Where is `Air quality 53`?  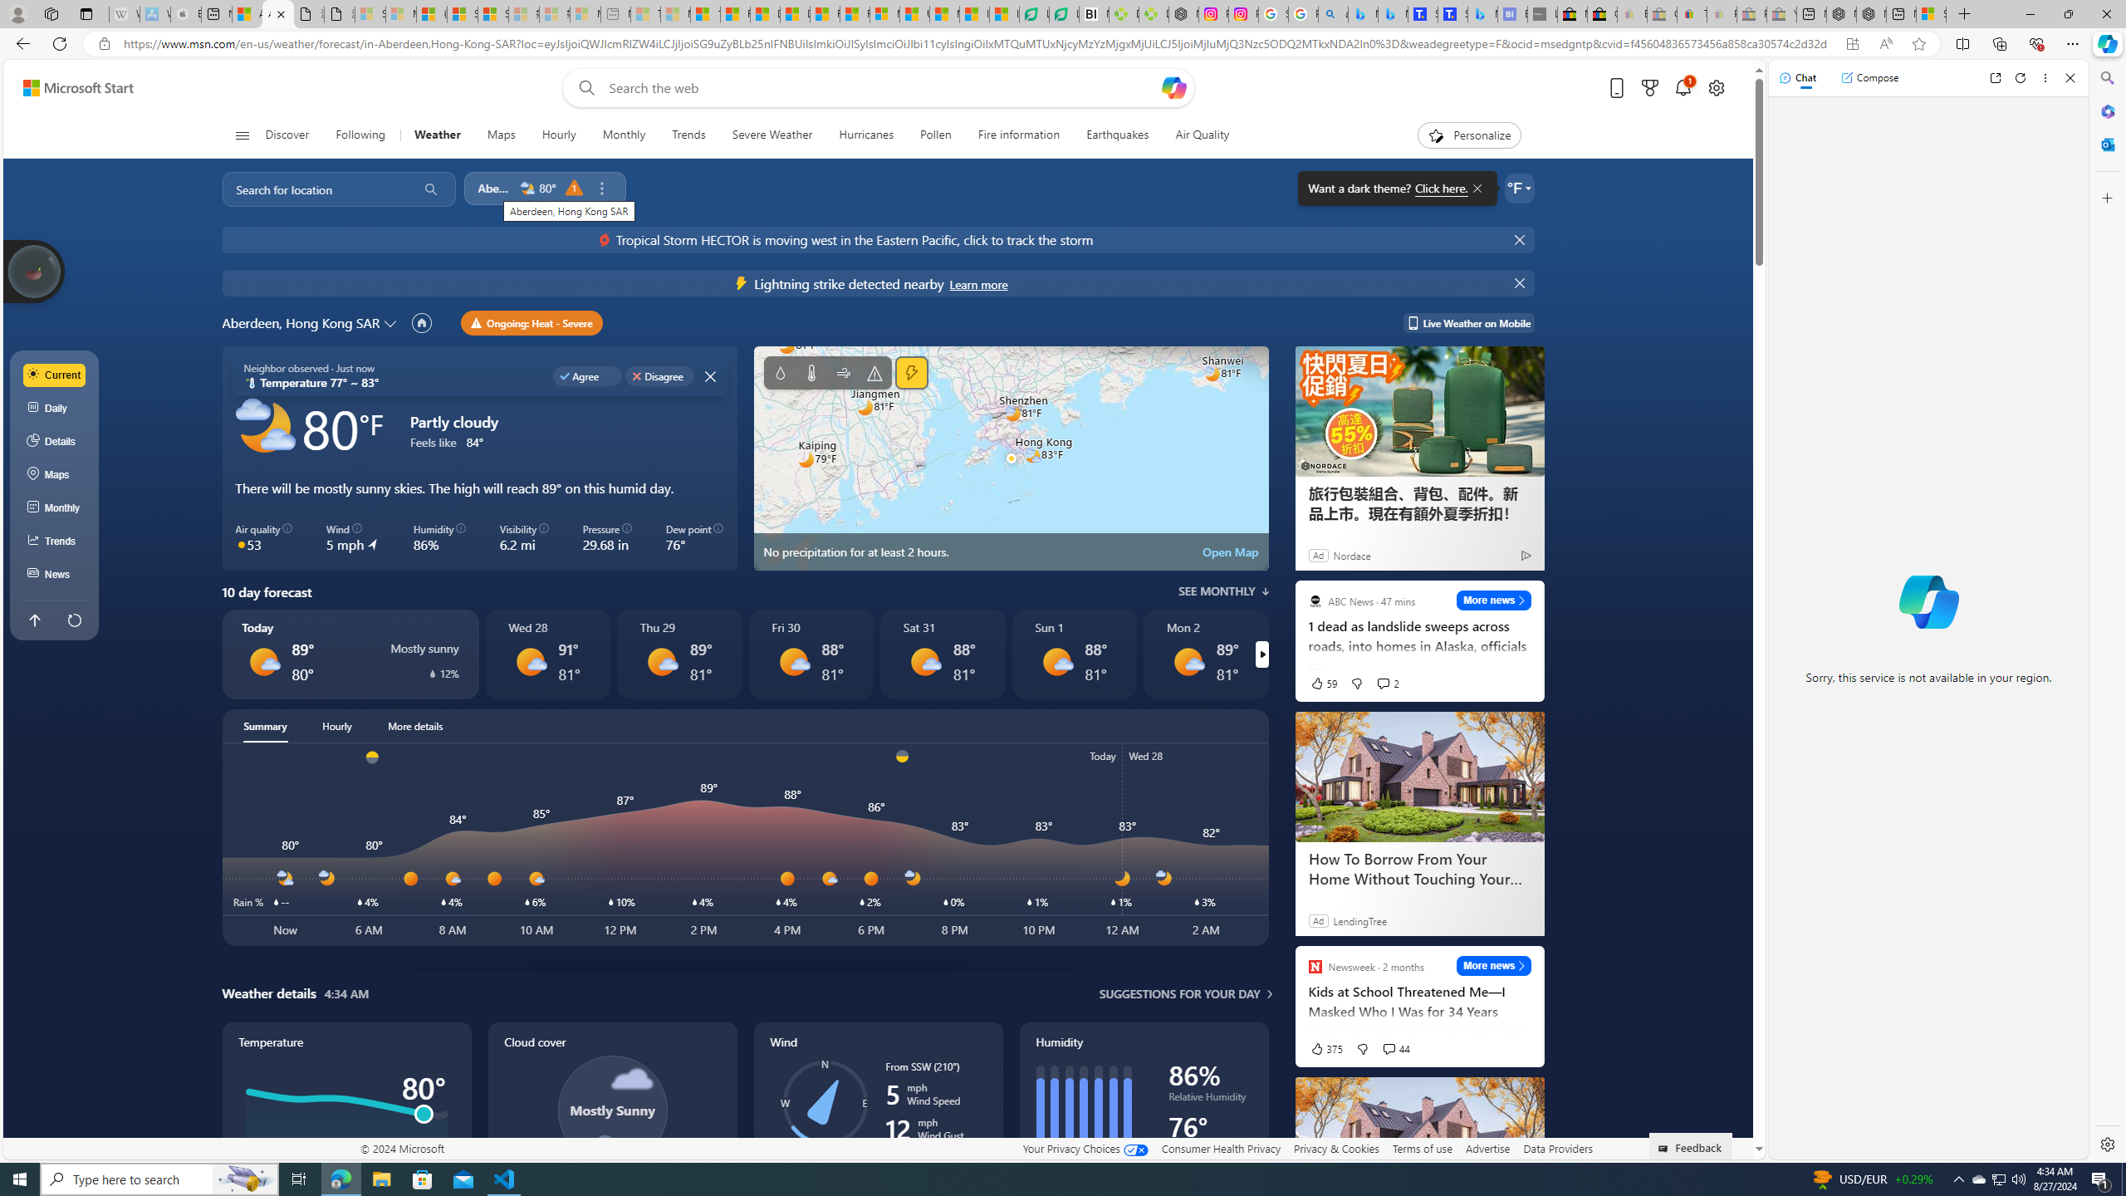 Air quality 53 is located at coordinates (264, 538).